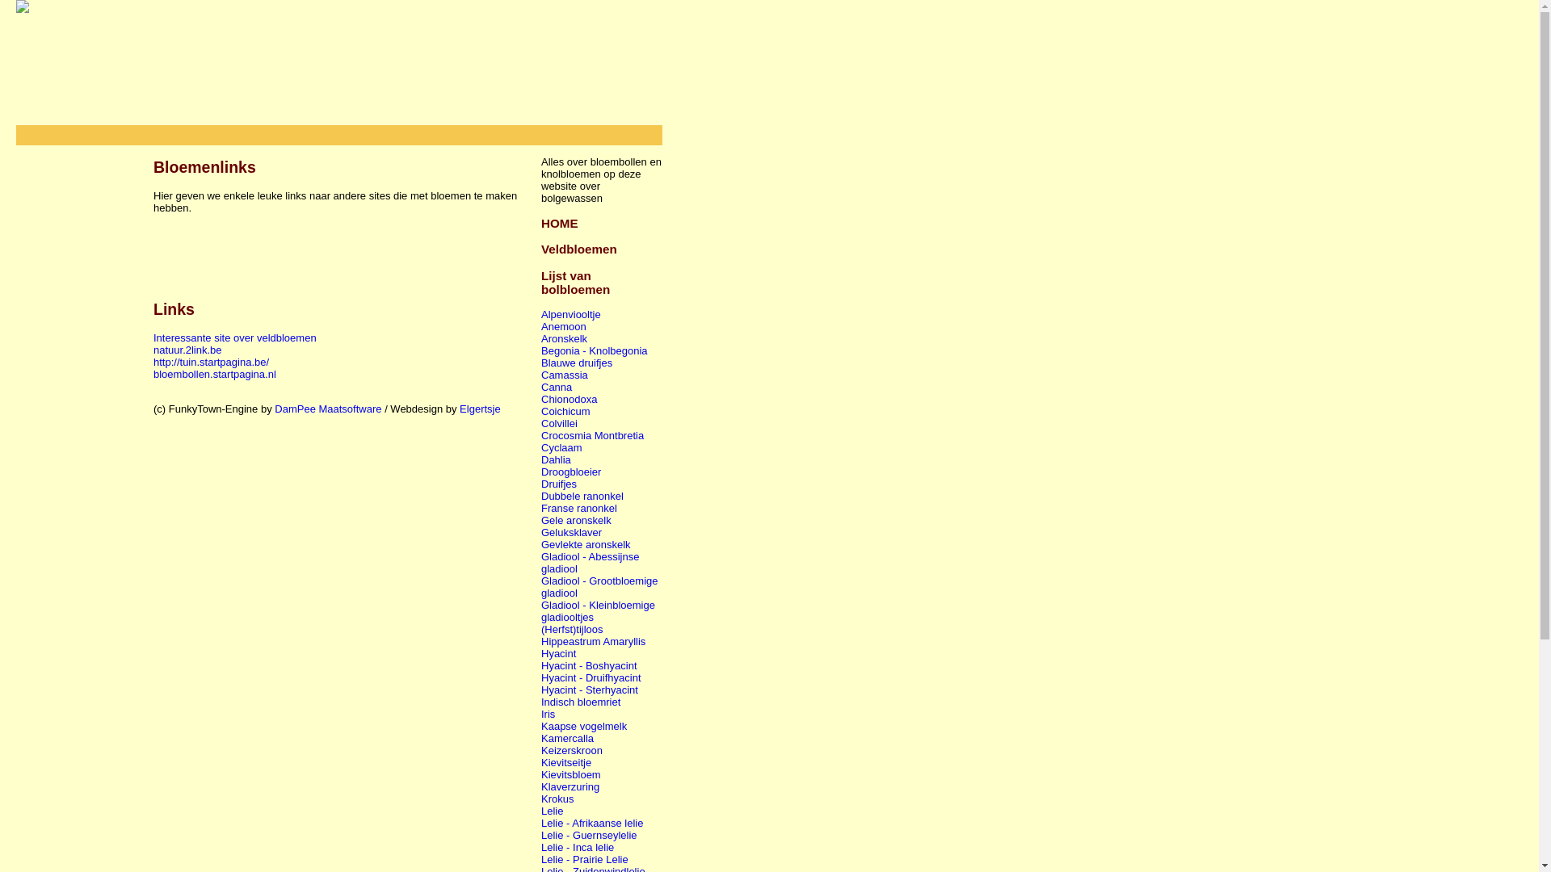 This screenshot has width=1551, height=872. I want to click on Hyacint, so click(559, 654).